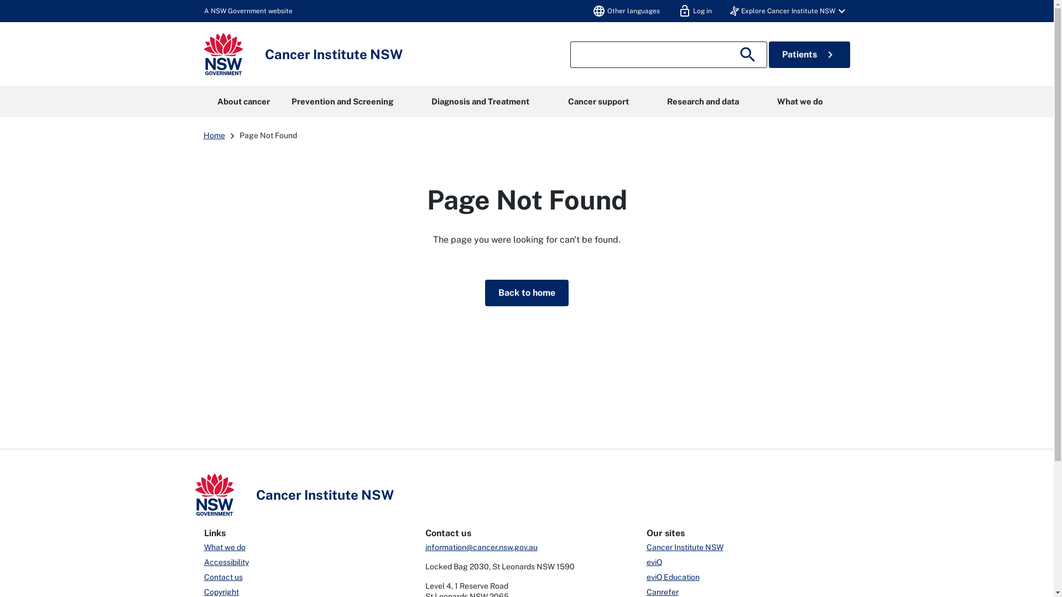 The image size is (1062, 597). Describe the element at coordinates (226, 562) in the screenshot. I see `Accessibility` at that location.